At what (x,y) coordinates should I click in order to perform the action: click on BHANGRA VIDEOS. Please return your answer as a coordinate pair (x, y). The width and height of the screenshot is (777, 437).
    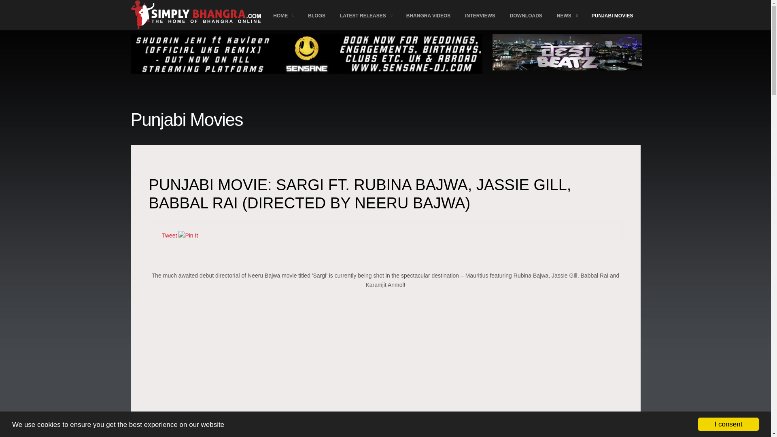
    Looking at the image, I should click on (429, 15).